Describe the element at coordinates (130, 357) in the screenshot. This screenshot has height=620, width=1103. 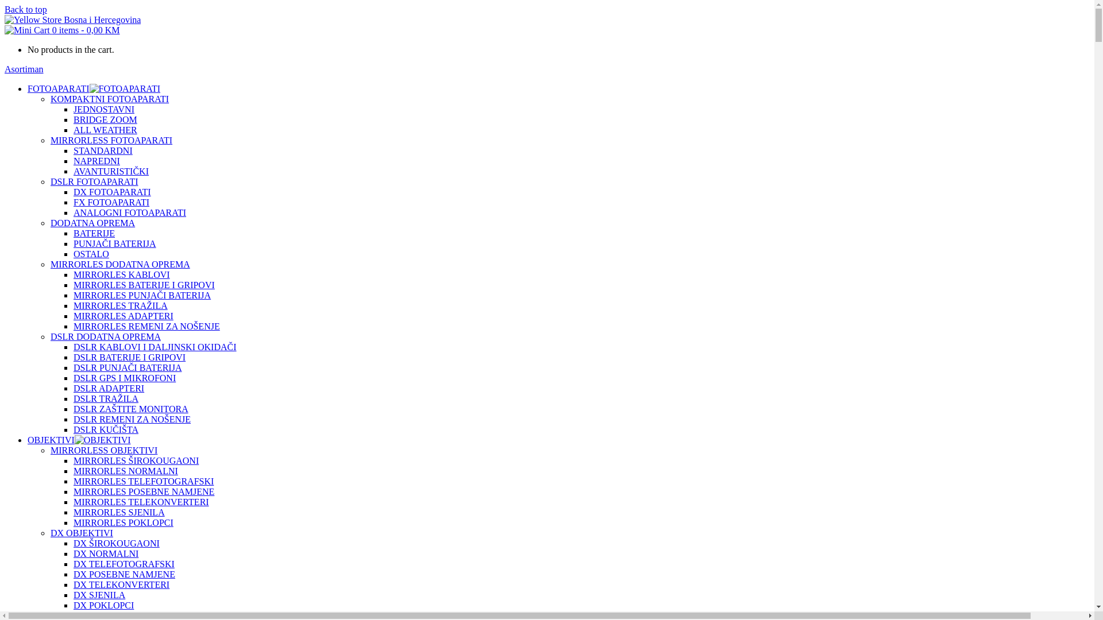
I see `DSLR BATERIJE I GRIPOVI` at that location.